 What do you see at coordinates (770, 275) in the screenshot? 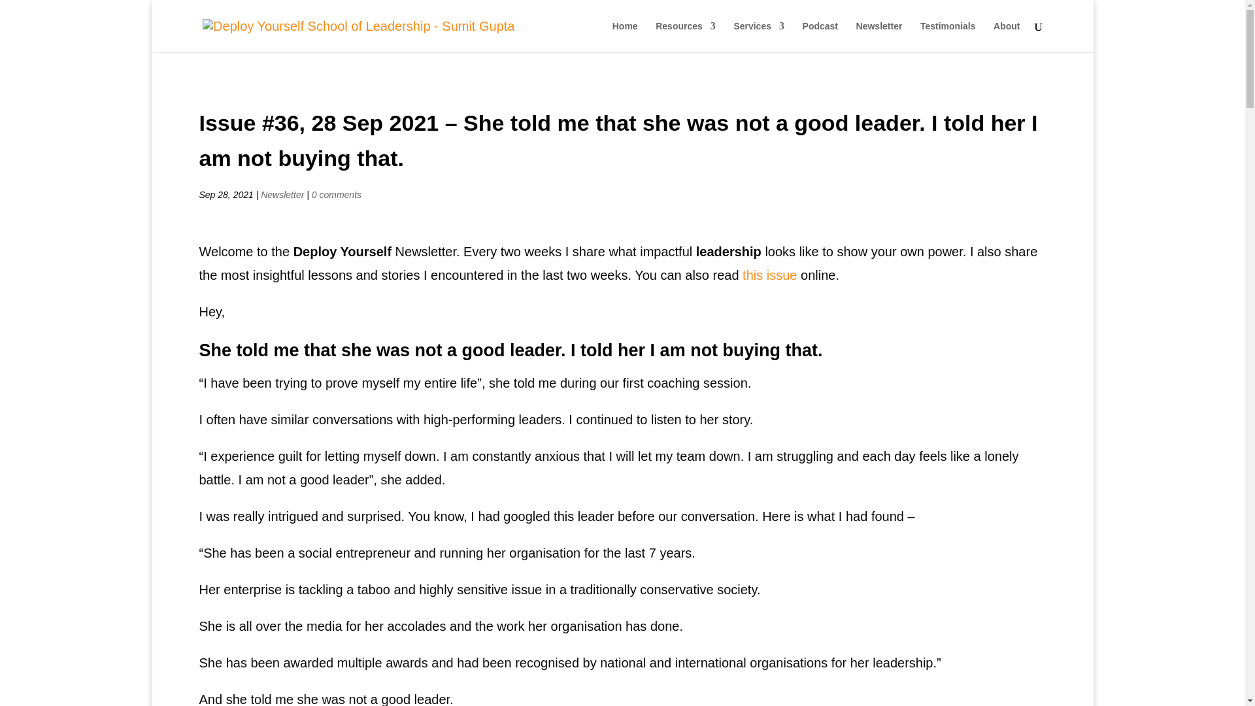
I see `this issue` at bounding box center [770, 275].